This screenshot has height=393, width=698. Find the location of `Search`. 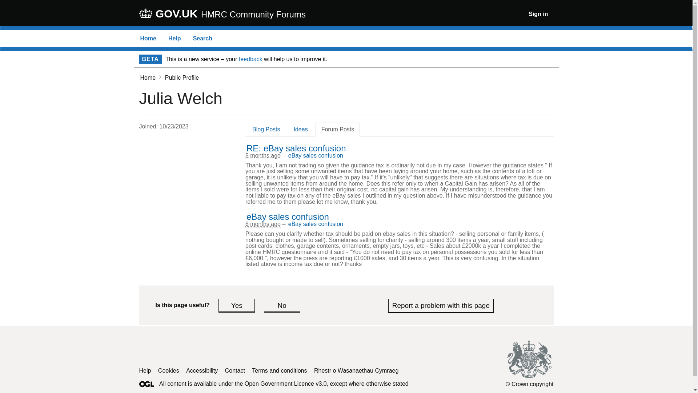

Search is located at coordinates (202, 39).